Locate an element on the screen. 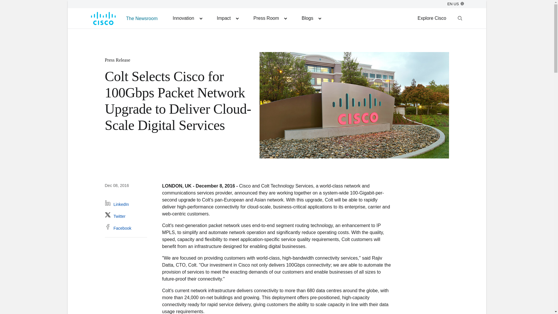 This screenshot has width=558, height=314. EN US is located at coordinates (455, 4).